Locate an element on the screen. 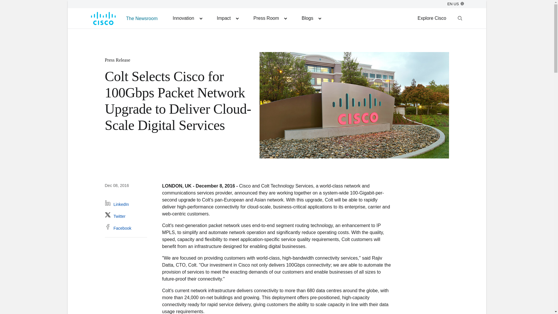 This screenshot has width=558, height=314. EN US is located at coordinates (455, 4).